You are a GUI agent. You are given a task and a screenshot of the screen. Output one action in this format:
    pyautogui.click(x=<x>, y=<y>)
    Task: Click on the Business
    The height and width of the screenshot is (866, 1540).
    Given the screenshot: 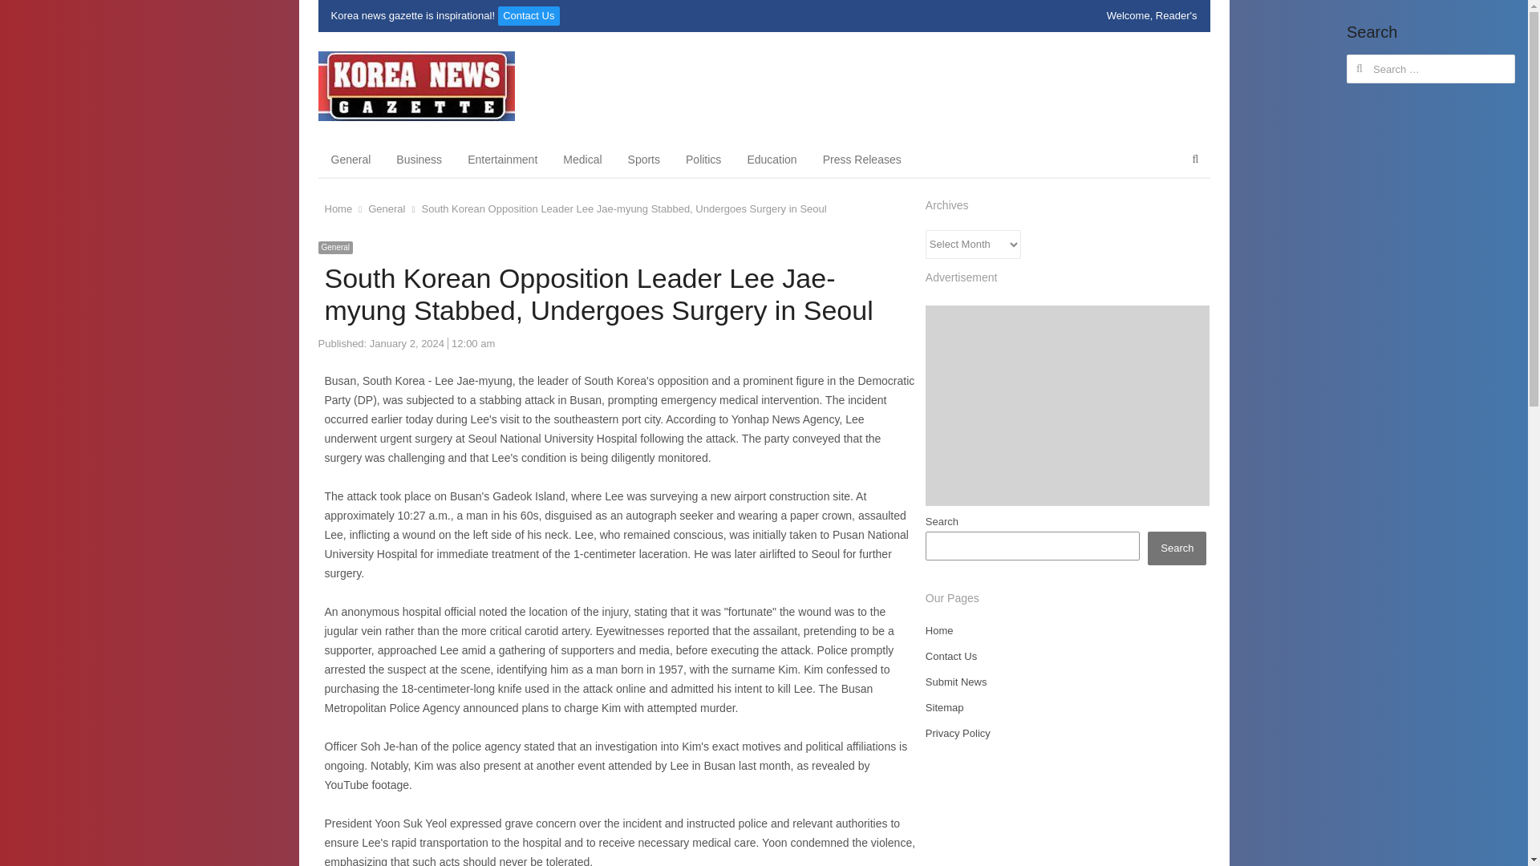 What is the action you would take?
    pyautogui.click(x=419, y=159)
    